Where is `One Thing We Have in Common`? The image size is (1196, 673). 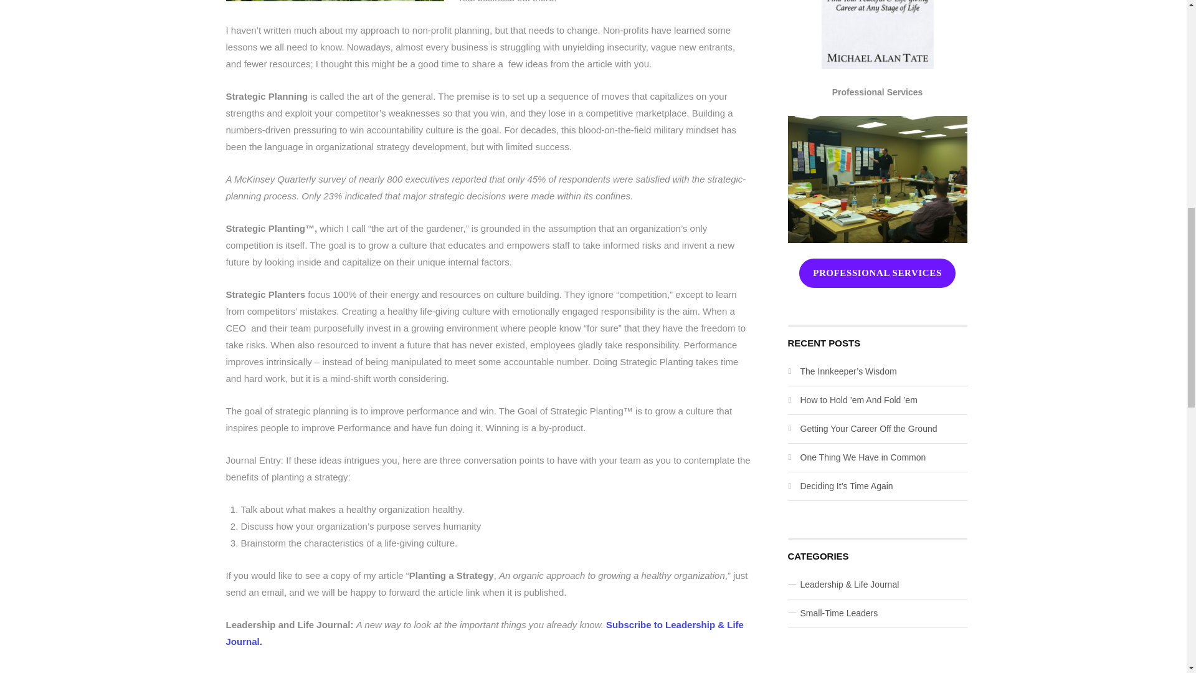
One Thing We Have in Common is located at coordinates (863, 457).